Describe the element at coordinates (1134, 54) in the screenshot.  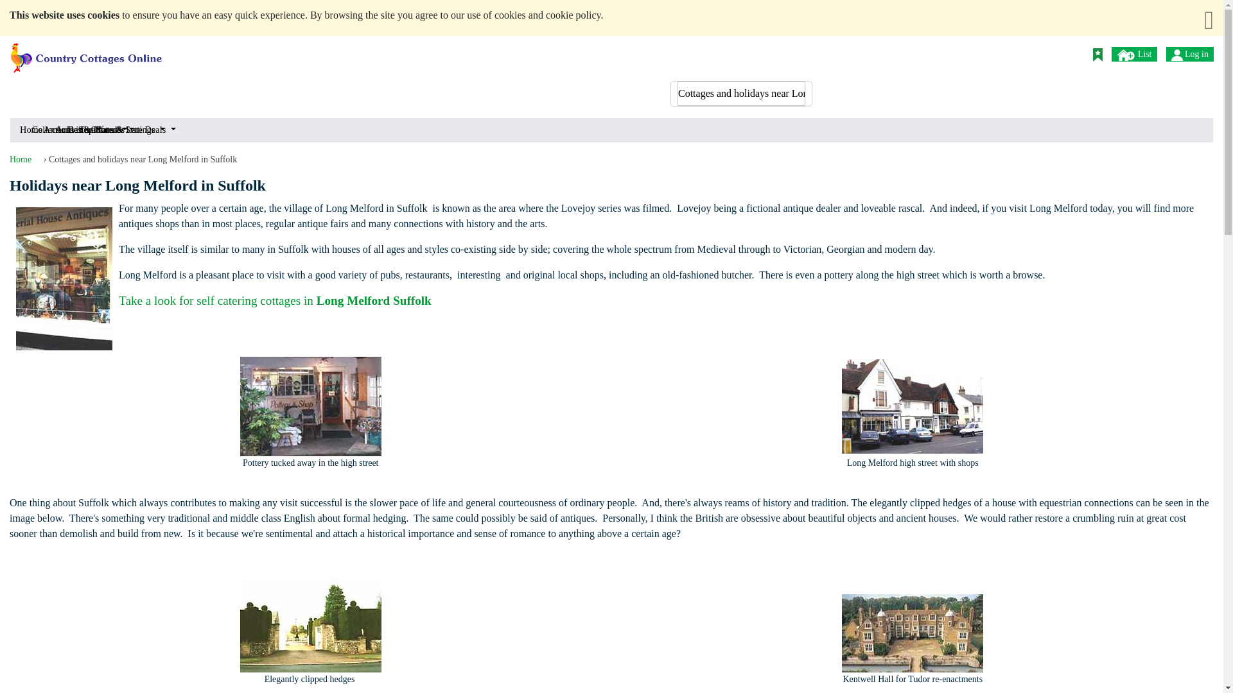
I see `List` at that location.